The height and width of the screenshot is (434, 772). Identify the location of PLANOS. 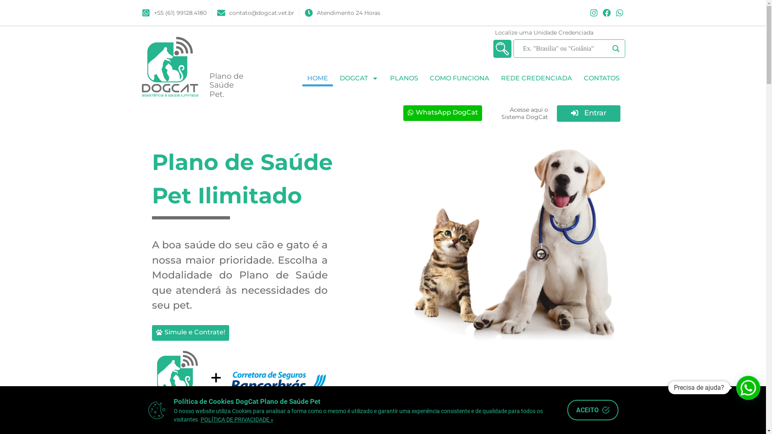
(404, 78).